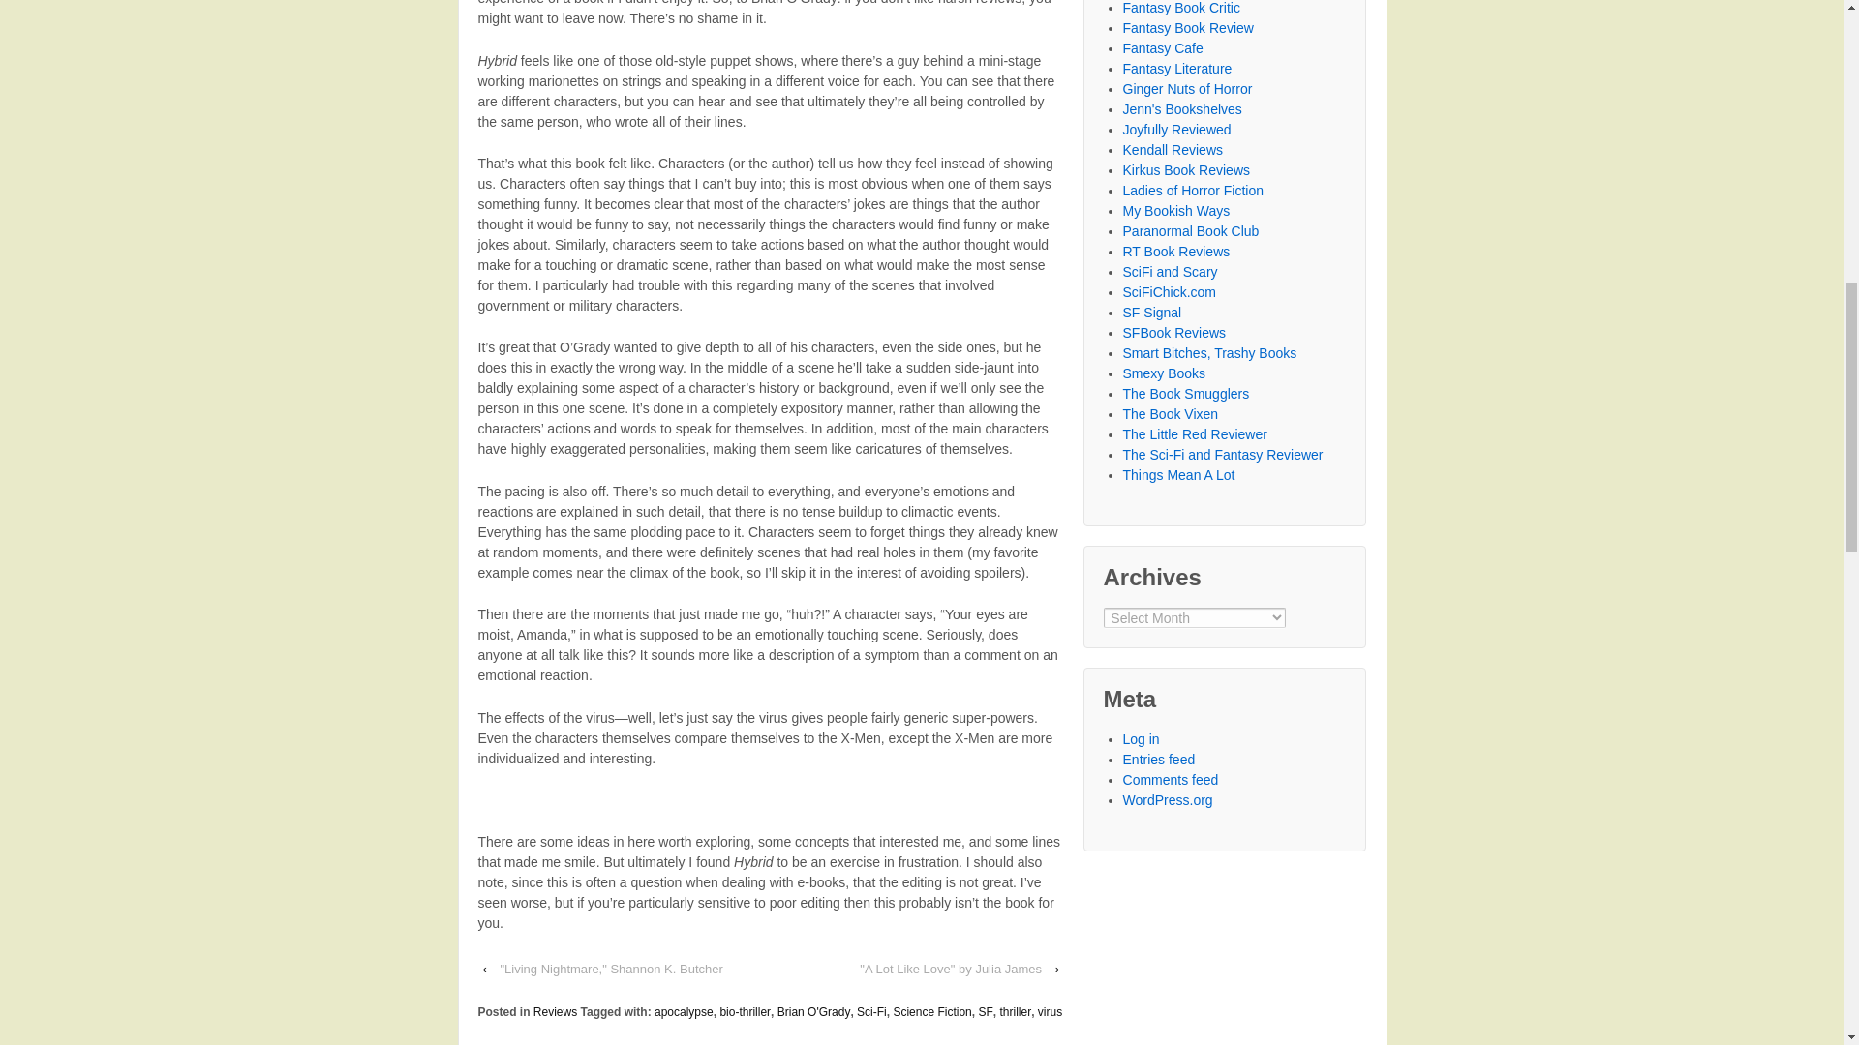  I want to click on bio-thriller, so click(746, 1012).